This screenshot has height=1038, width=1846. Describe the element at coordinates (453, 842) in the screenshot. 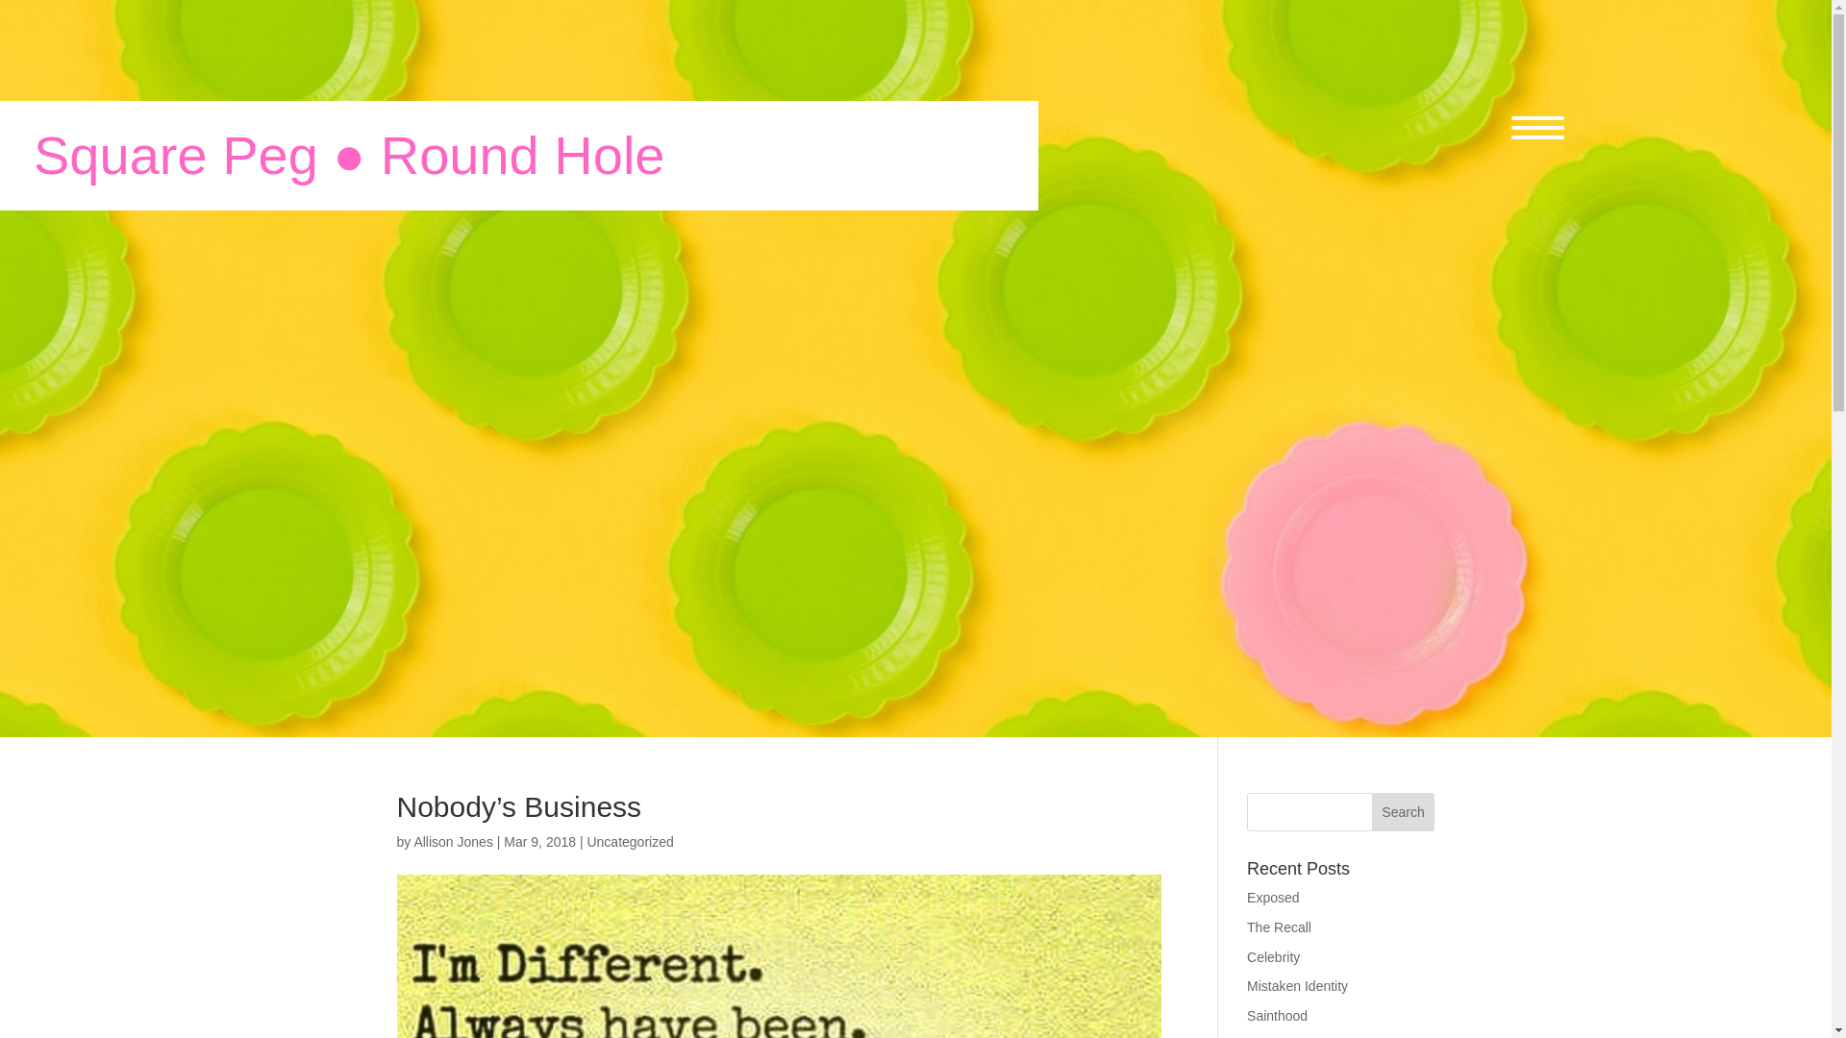

I see `Allison Jones` at that location.